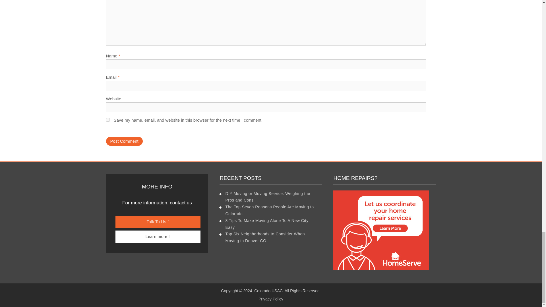 The width and height of the screenshot is (546, 307). What do you see at coordinates (268, 291) in the screenshot?
I see `Colorado USAC` at bounding box center [268, 291].